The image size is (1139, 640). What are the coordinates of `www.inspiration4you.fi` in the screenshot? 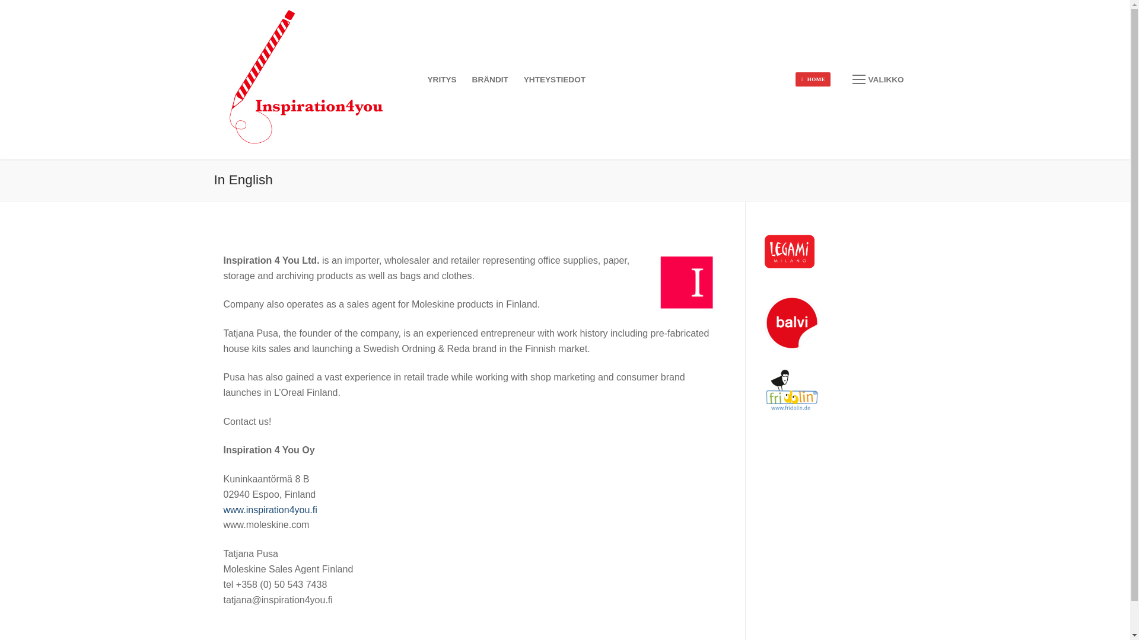 It's located at (269, 510).